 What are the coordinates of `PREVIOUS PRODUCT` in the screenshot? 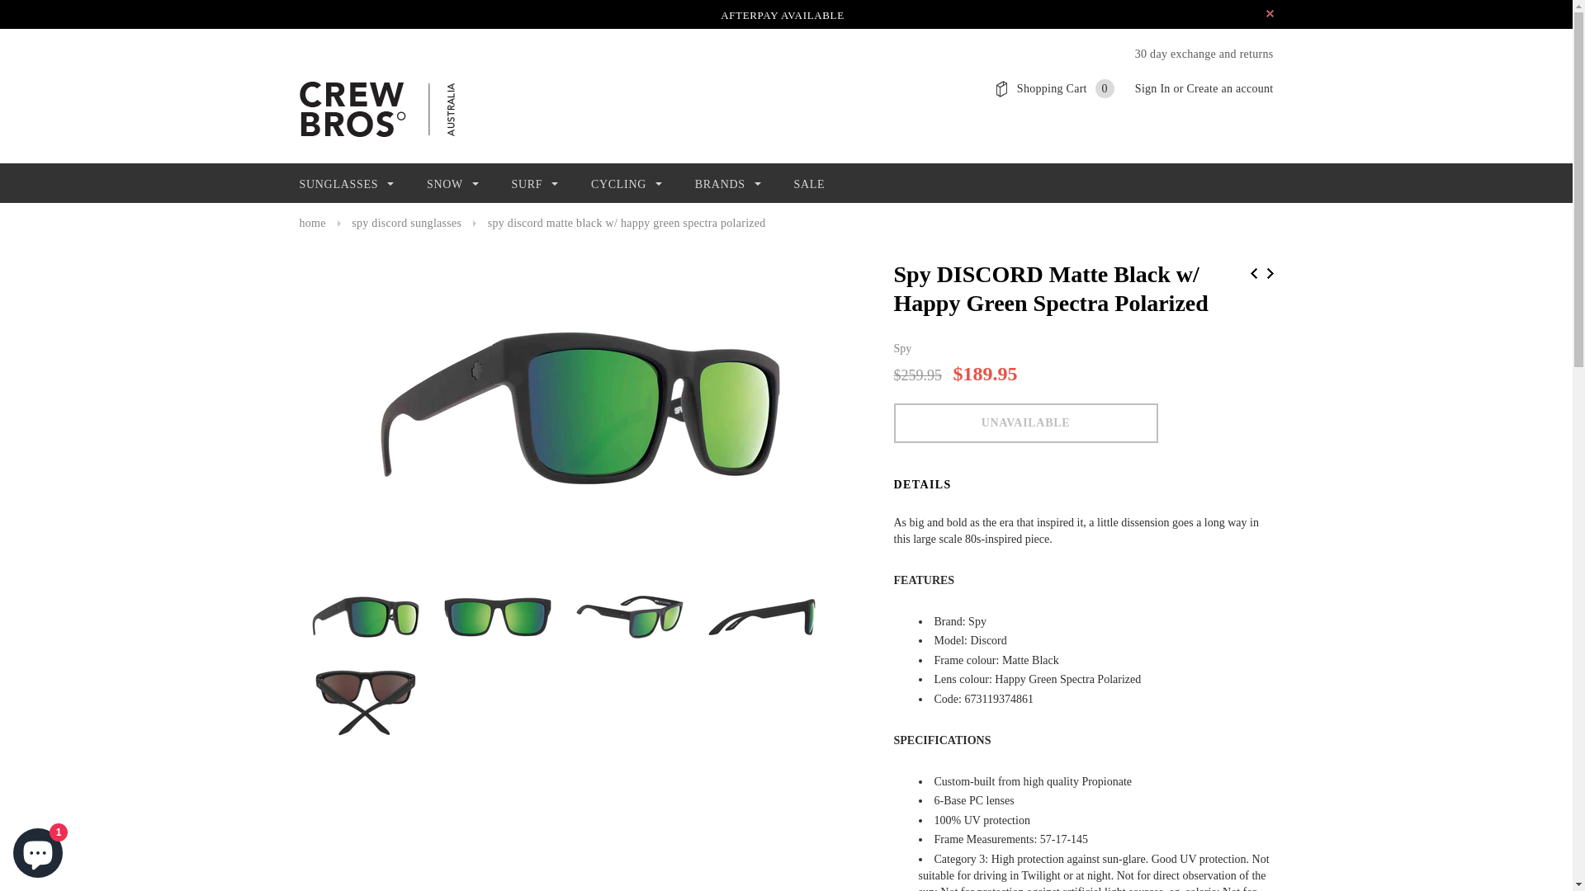 It's located at (1253, 274).